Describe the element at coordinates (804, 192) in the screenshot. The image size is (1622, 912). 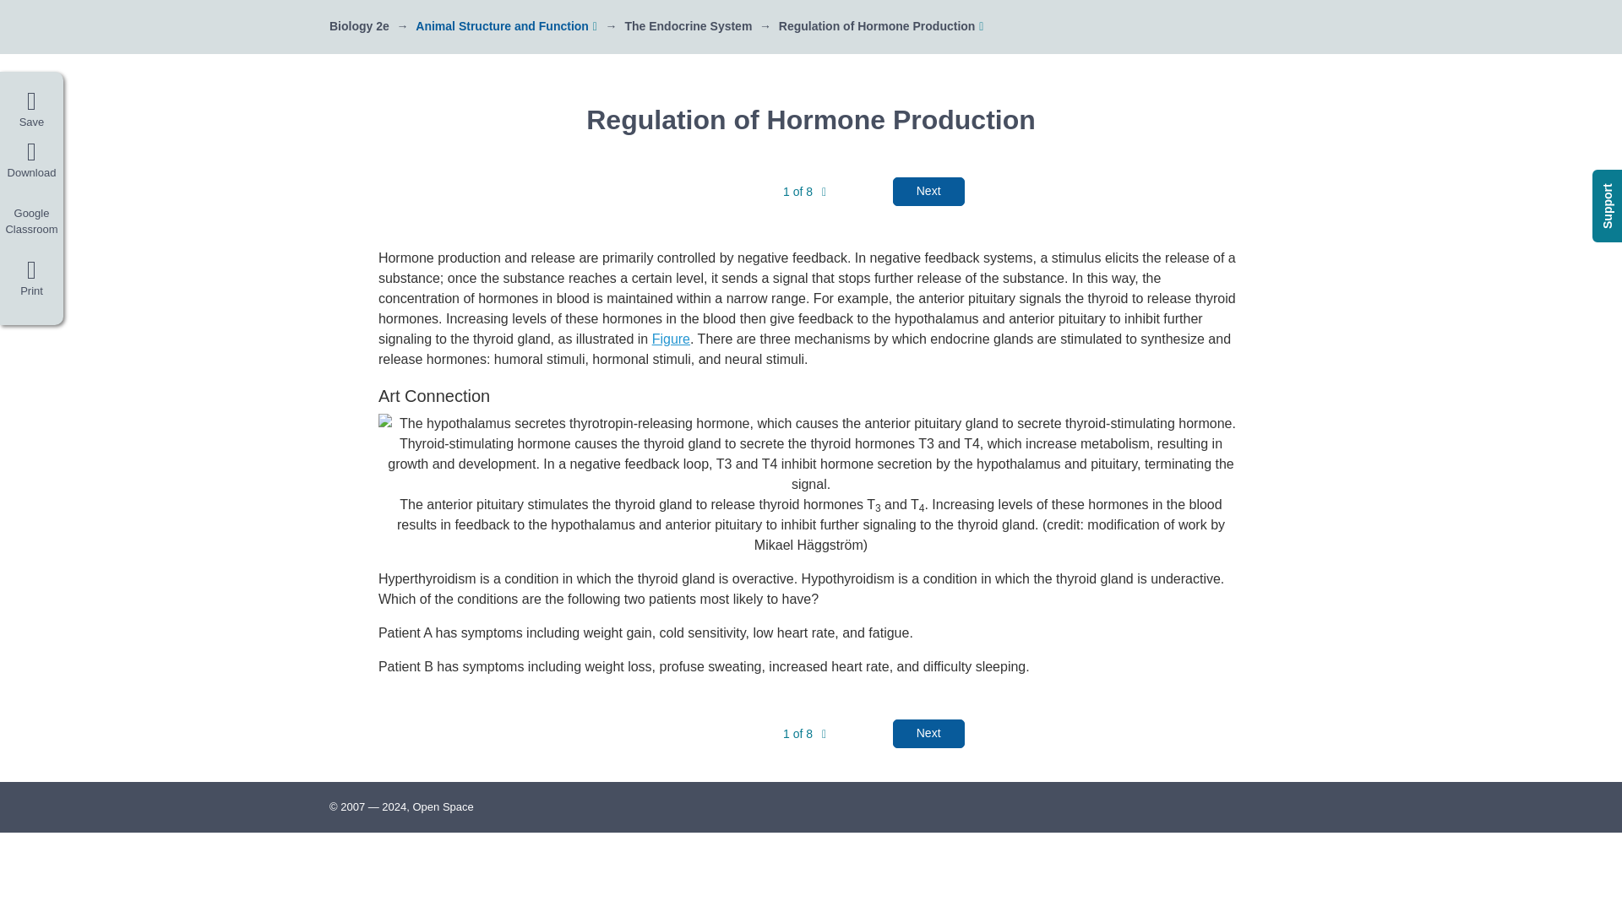
I see `1 of 8` at that location.